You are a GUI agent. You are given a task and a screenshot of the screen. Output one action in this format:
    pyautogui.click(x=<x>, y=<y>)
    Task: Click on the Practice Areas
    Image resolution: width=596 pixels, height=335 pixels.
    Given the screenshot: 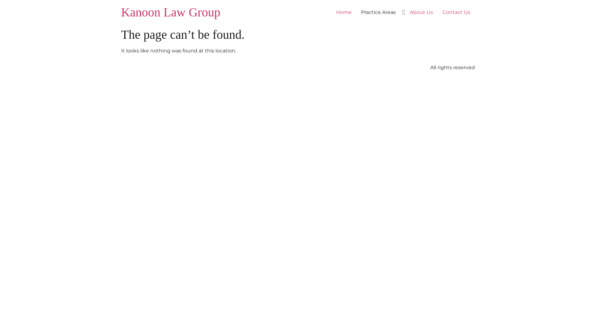 What is the action you would take?
    pyautogui.click(x=378, y=12)
    